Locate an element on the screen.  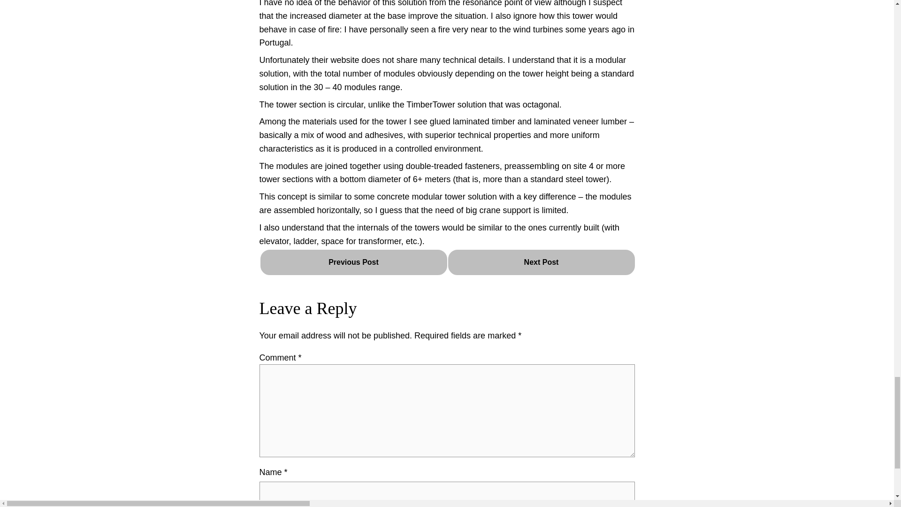
Previous Post is located at coordinates (353, 262).